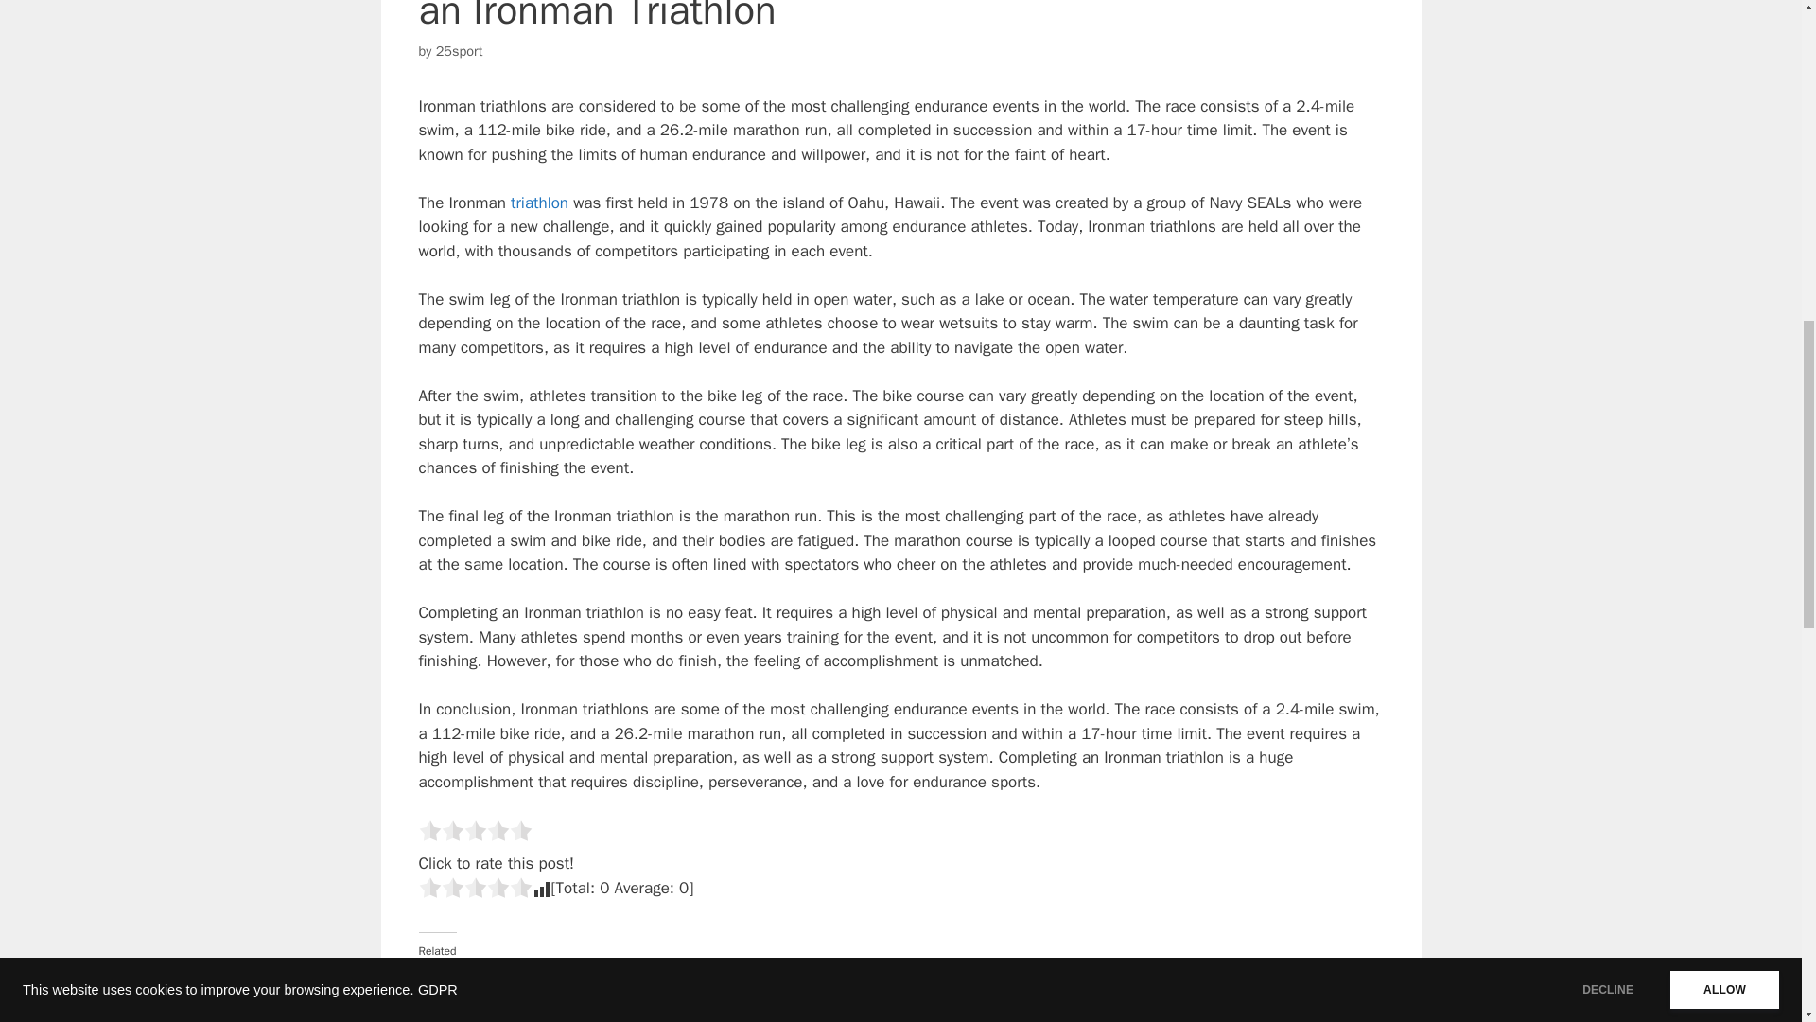  I want to click on View all posts by 25sport, so click(459, 51).